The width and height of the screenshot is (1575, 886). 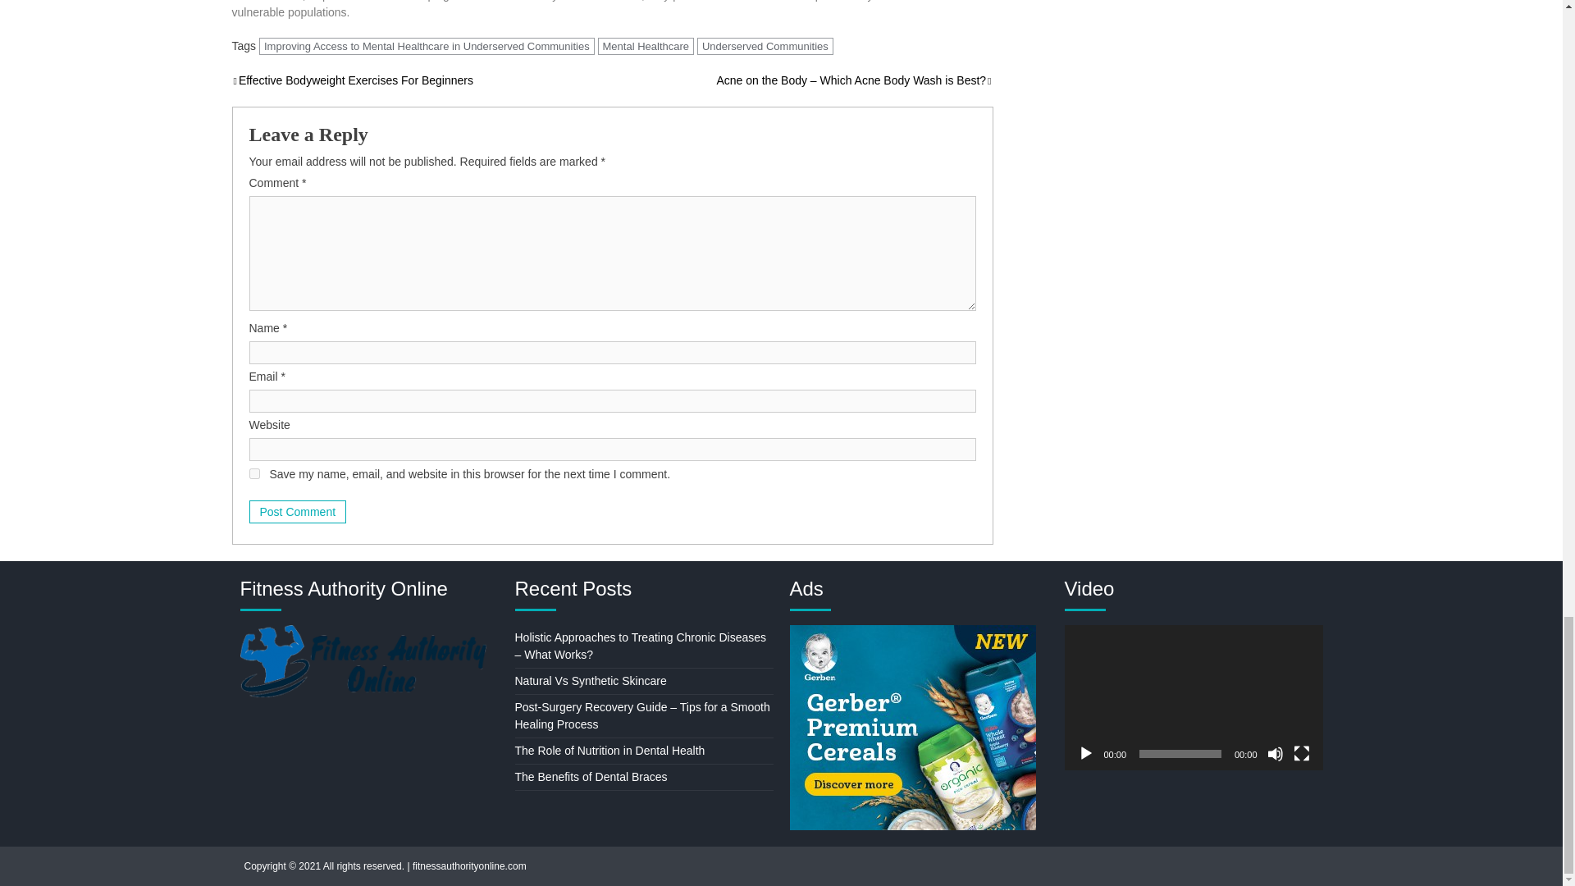 I want to click on Post Comment, so click(x=297, y=512).